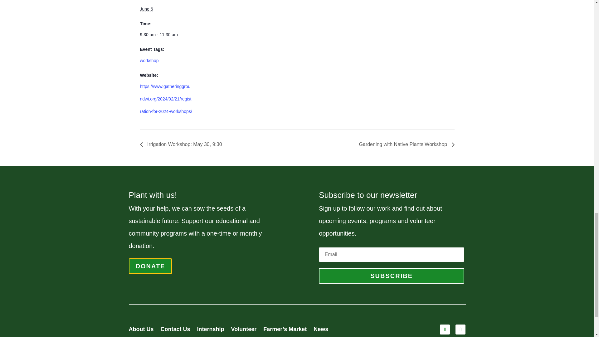 The image size is (599, 337). I want to click on Irrigation Workshop: May 30, 9:30, so click(182, 144).